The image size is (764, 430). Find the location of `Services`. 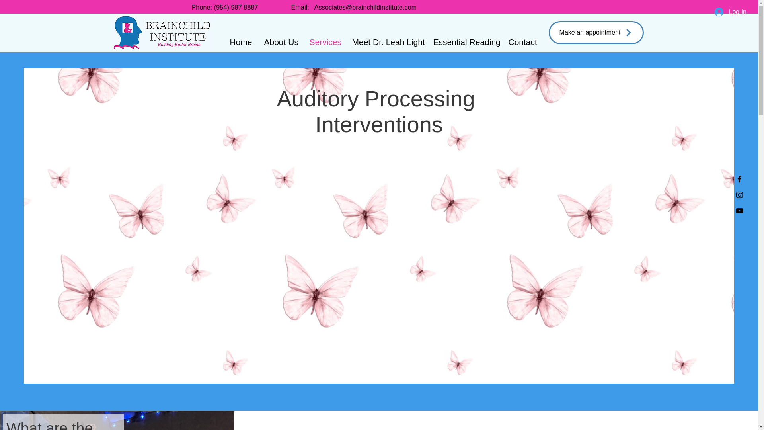

Services is located at coordinates (325, 42).